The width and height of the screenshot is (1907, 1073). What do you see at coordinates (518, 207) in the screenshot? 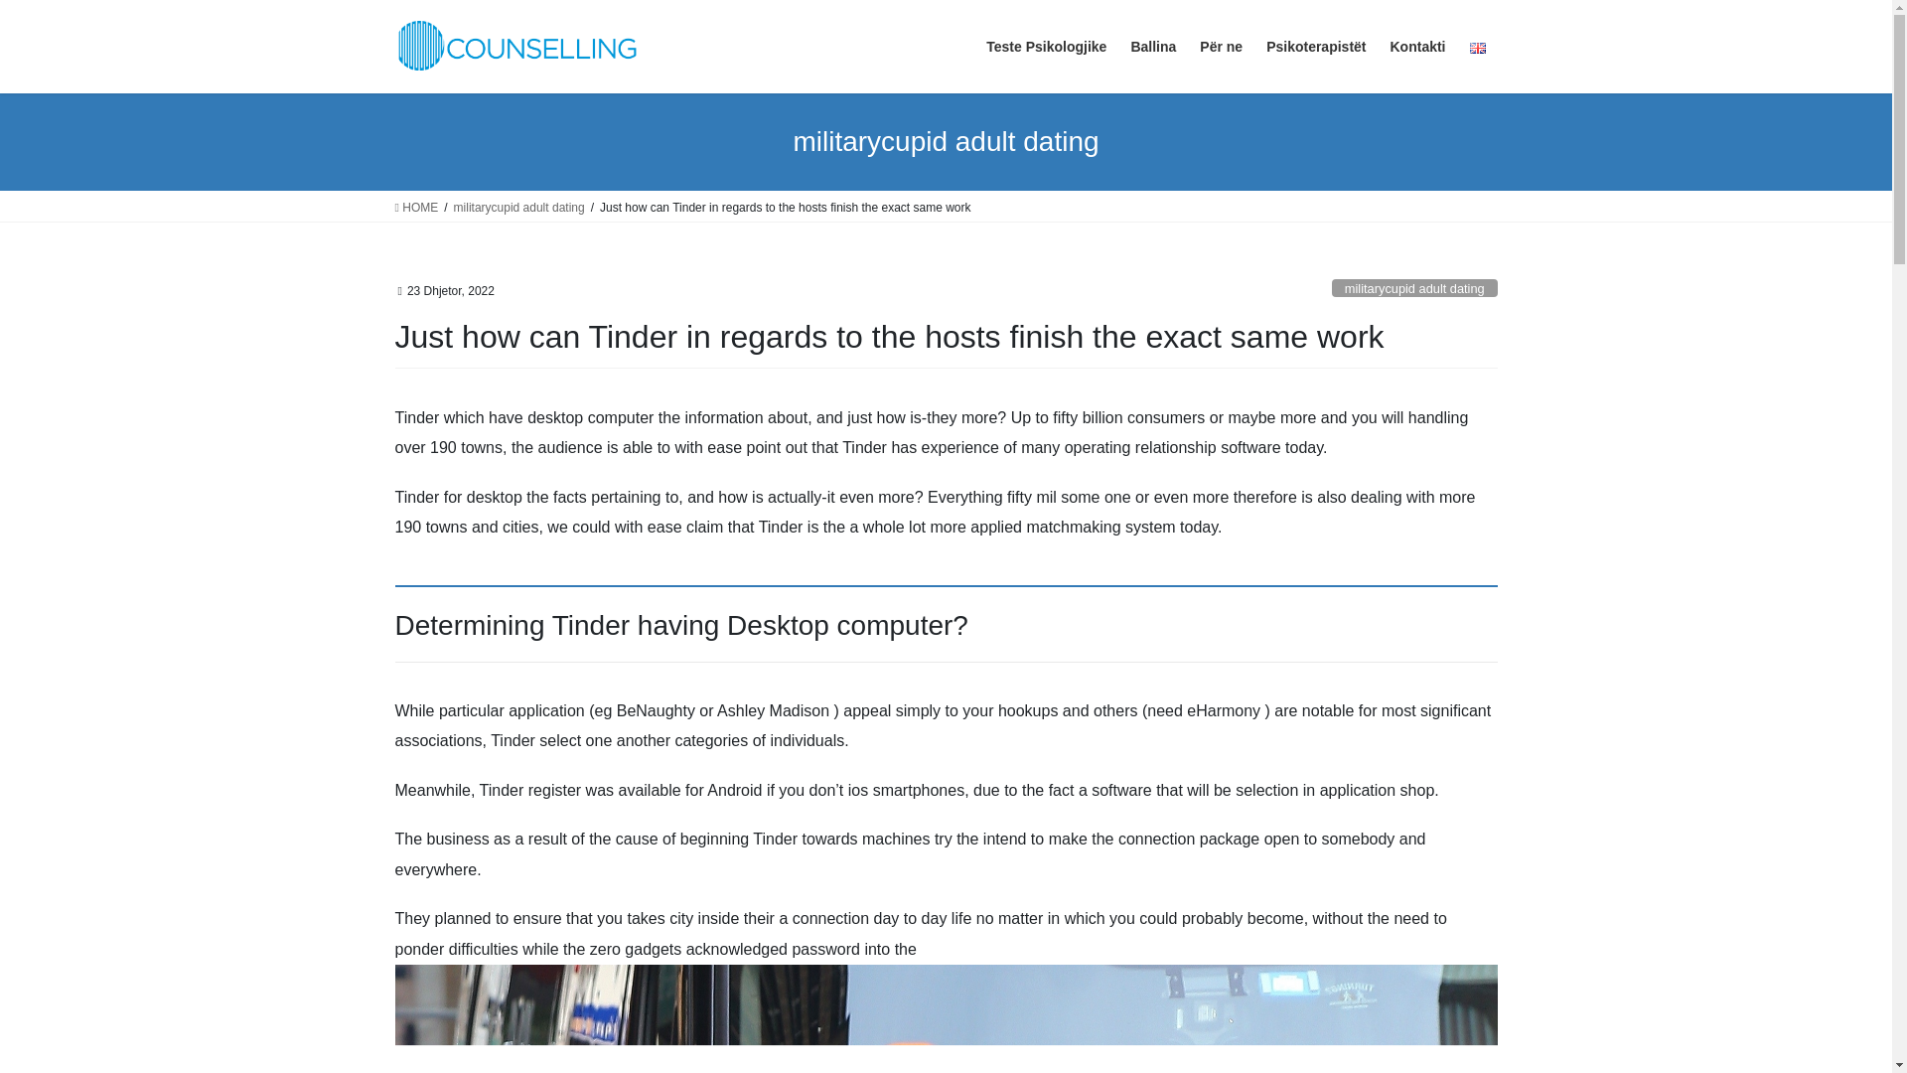
I see `militarycupid adult dating` at bounding box center [518, 207].